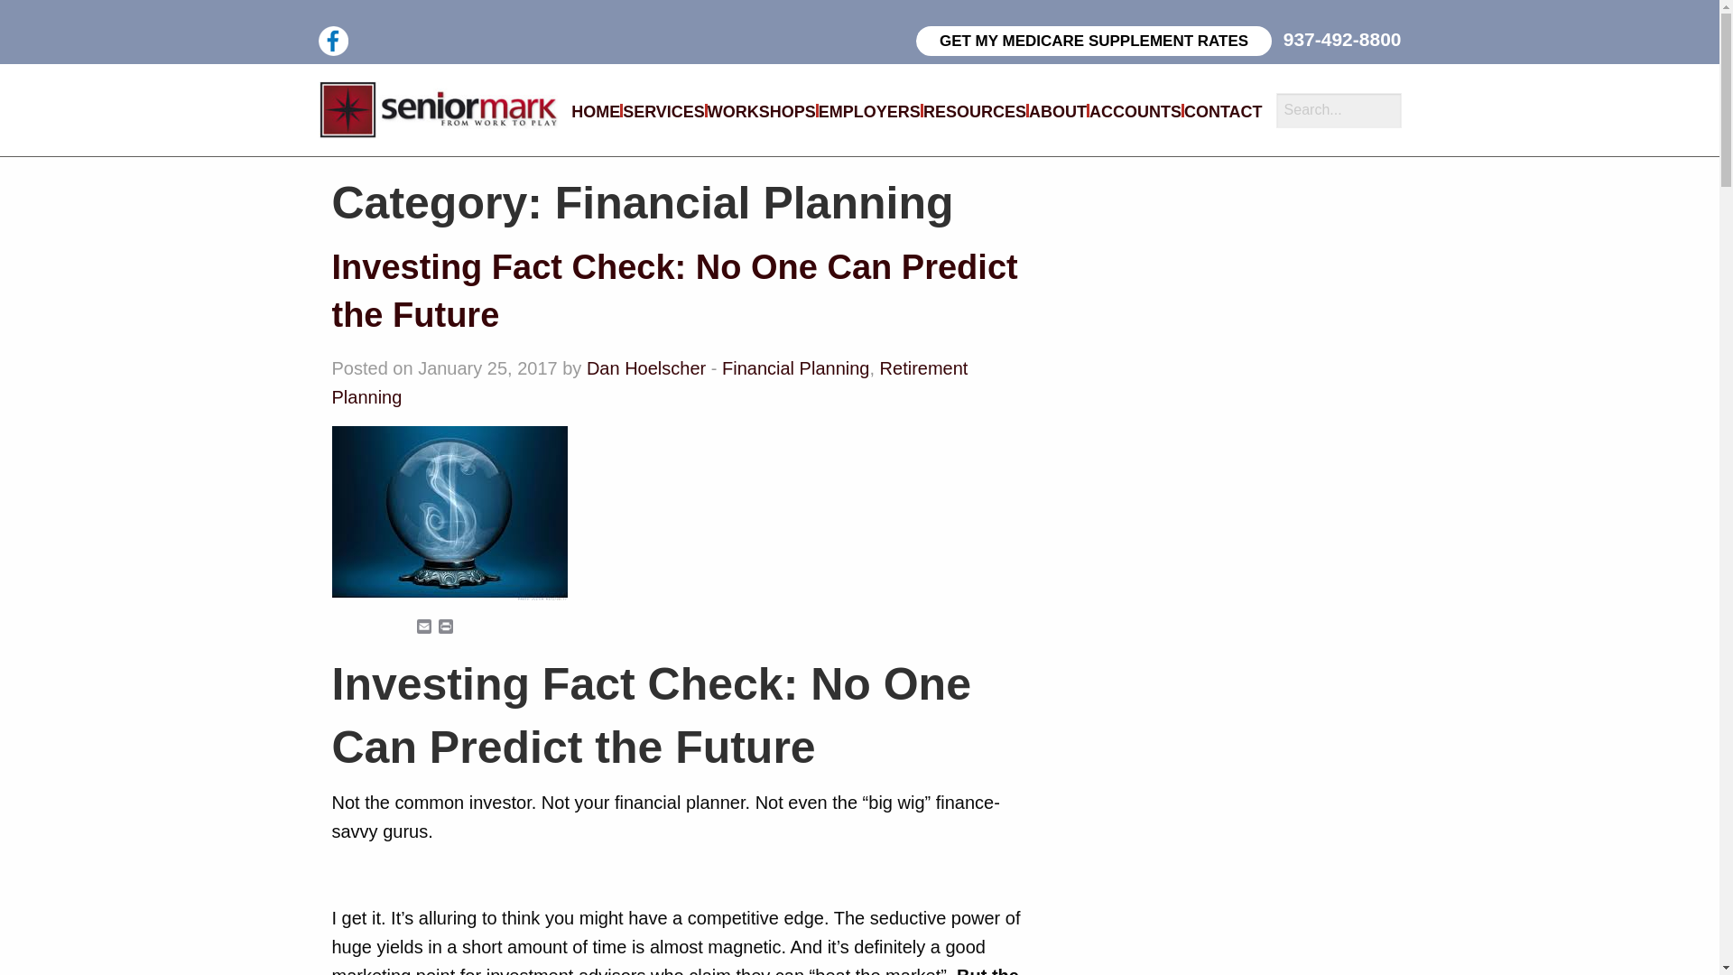 The height and width of the screenshot is (975, 1733). What do you see at coordinates (1058, 113) in the screenshot?
I see `ABOUT` at bounding box center [1058, 113].